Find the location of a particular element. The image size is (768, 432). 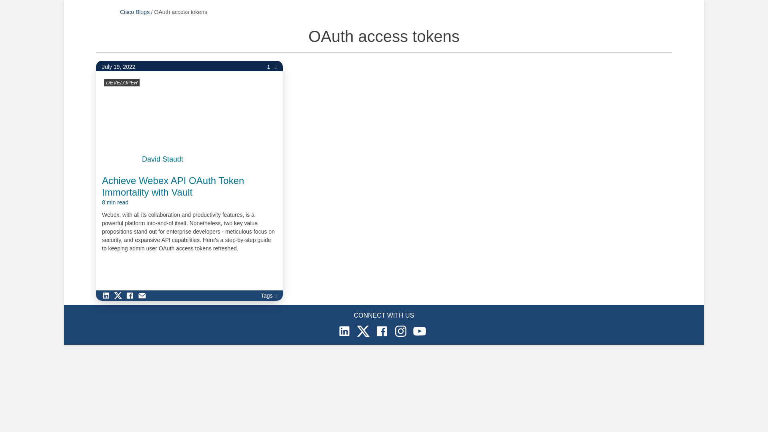

Achieve Webex API OAuth Token Immortality with Vault is located at coordinates (189, 191).